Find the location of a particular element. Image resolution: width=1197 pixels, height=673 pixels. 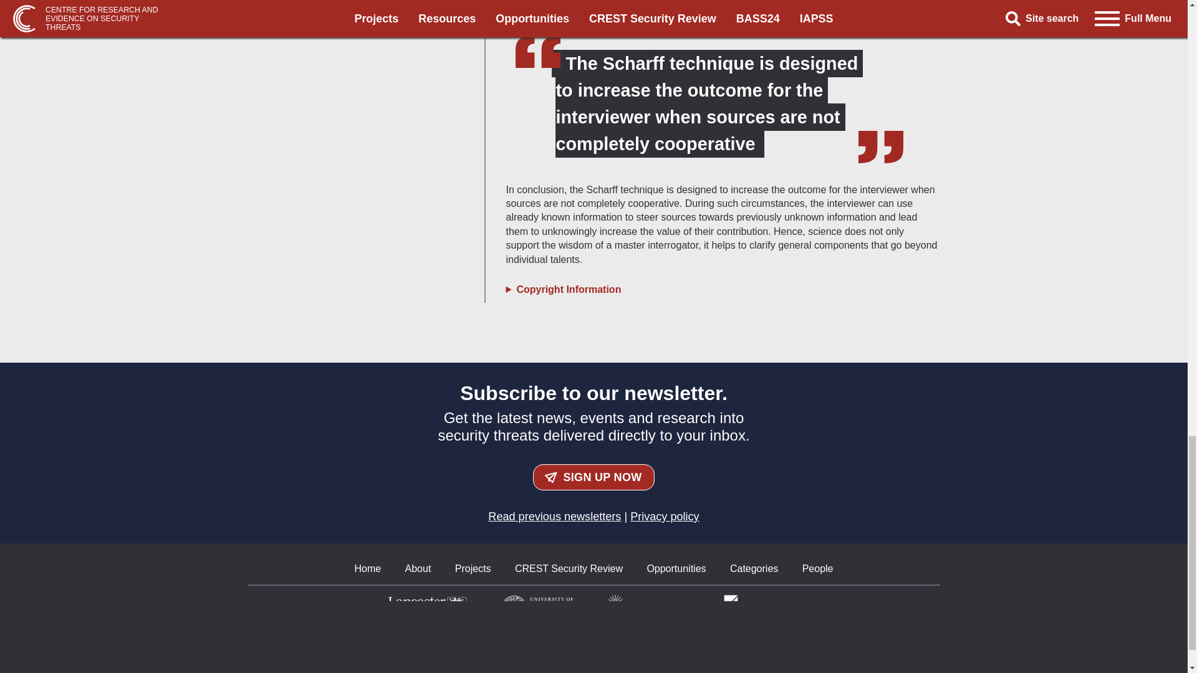

SIGN UP NOW is located at coordinates (594, 477).